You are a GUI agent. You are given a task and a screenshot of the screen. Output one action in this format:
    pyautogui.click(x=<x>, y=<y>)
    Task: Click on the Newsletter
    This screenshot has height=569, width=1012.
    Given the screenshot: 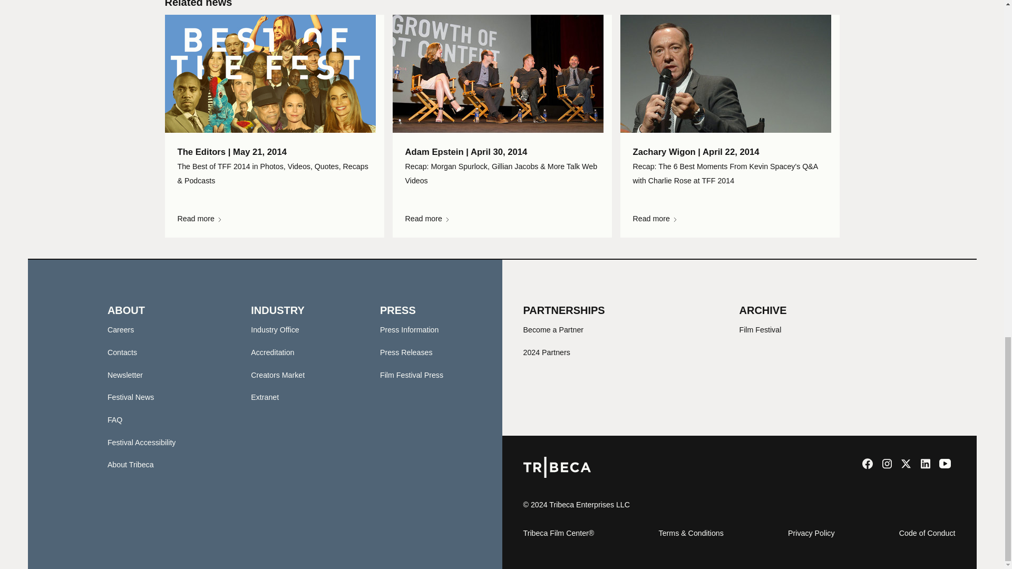 What is the action you would take?
    pyautogui.click(x=124, y=375)
    